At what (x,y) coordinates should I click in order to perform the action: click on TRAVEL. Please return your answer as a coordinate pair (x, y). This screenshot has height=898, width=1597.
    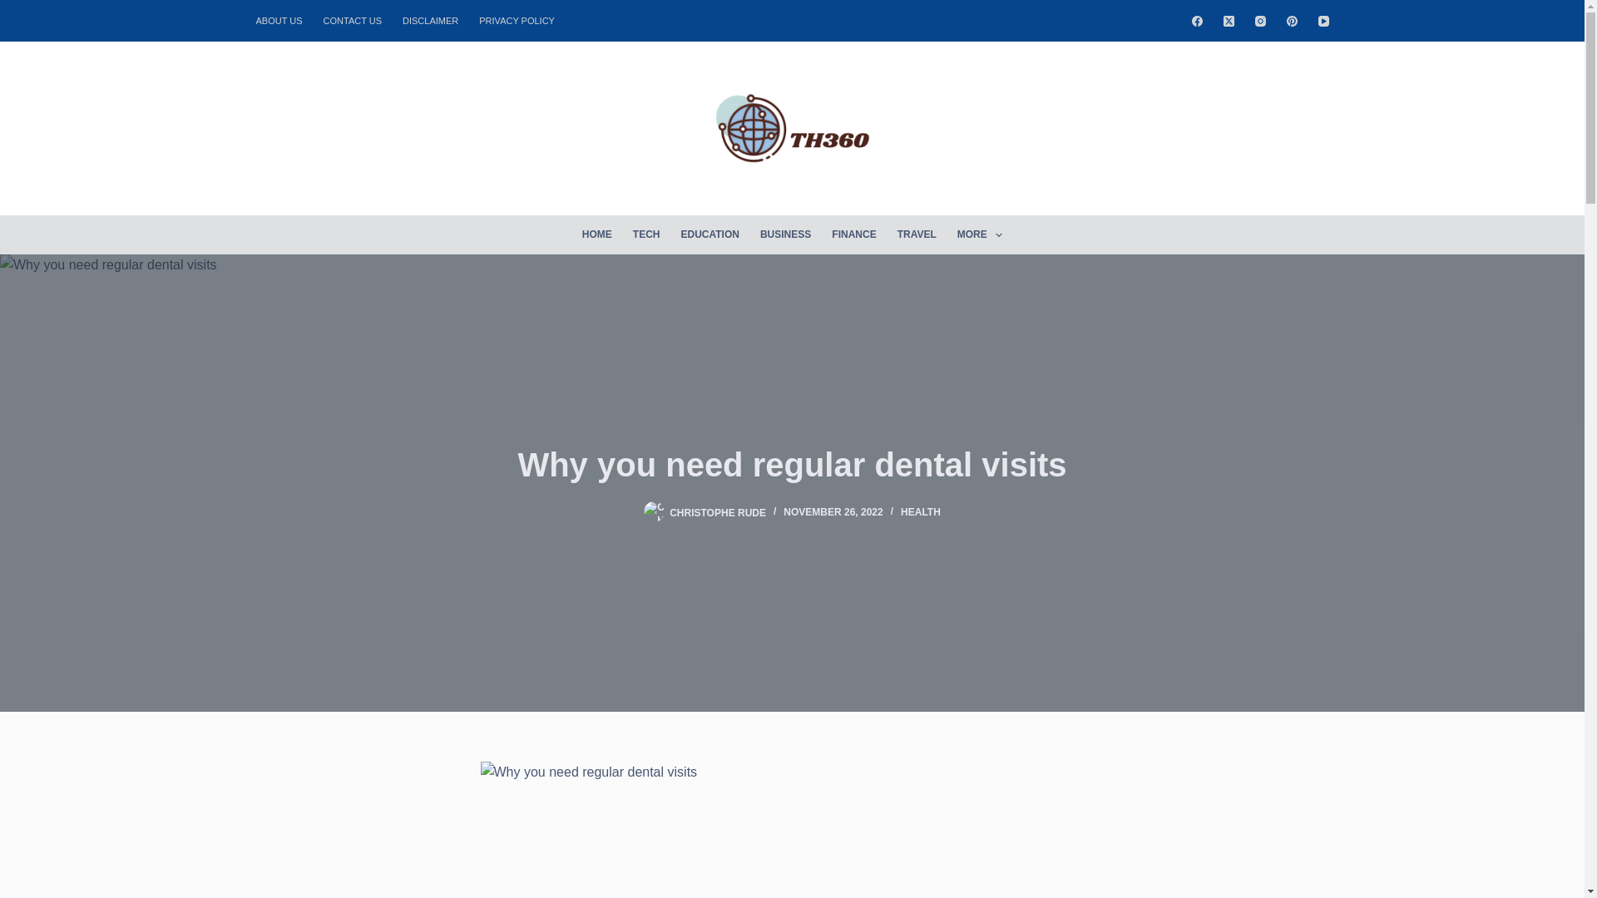
    Looking at the image, I should click on (917, 234).